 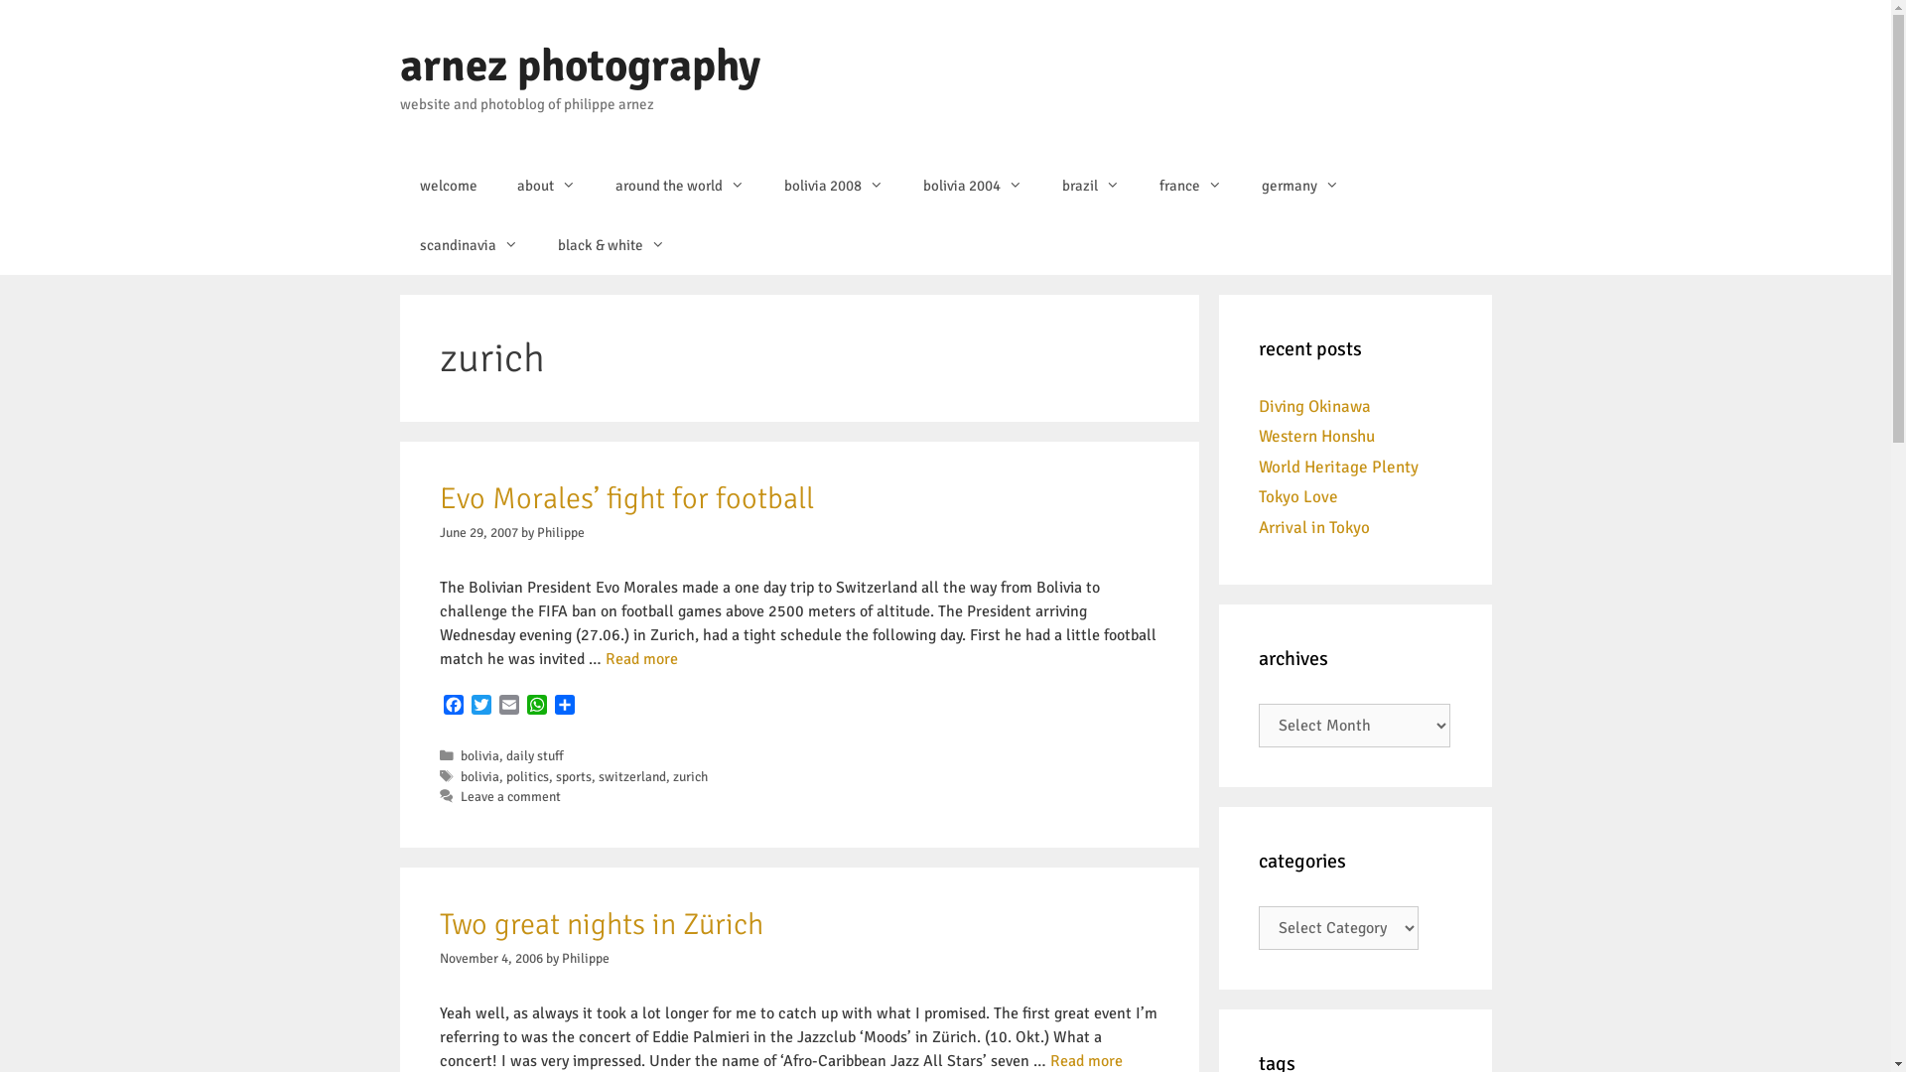 I want to click on daily stuff, so click(x=535, y=755).